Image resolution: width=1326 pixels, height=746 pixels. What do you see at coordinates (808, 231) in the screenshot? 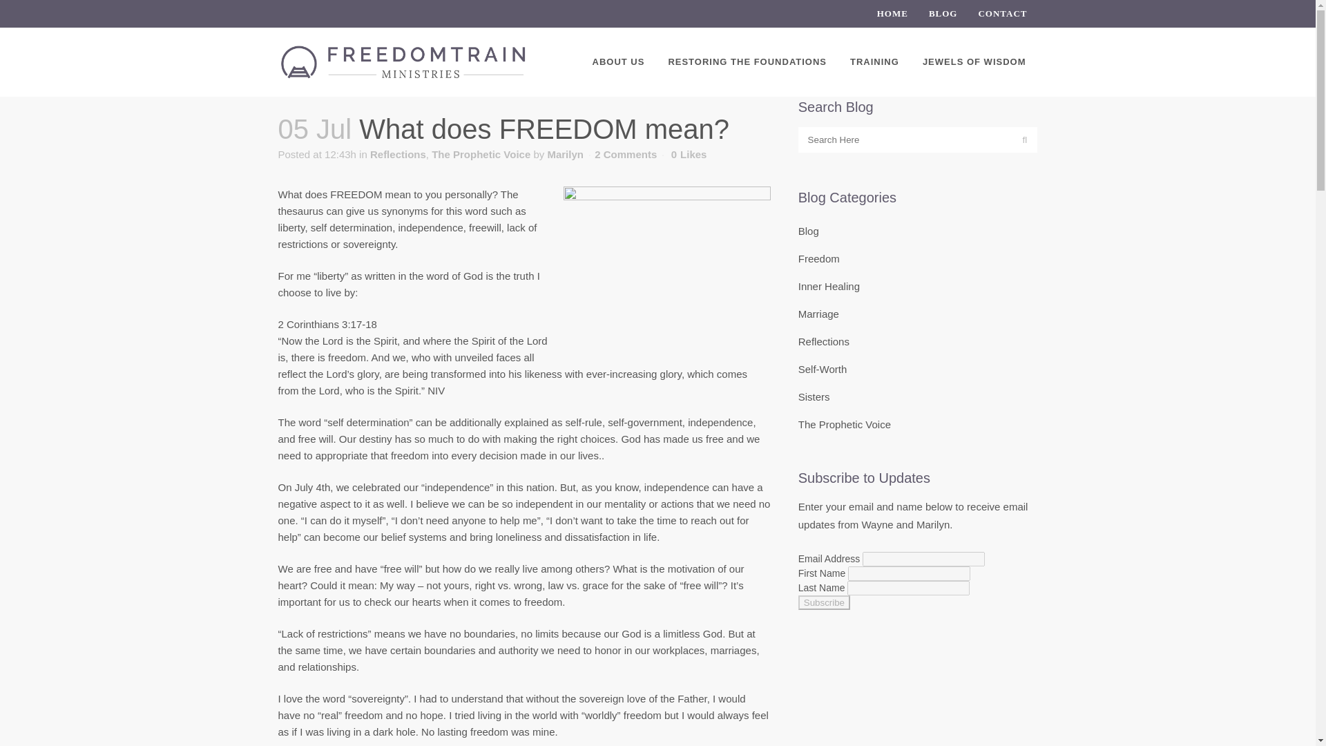
I see `Blog` at bounding box center [808, 231].